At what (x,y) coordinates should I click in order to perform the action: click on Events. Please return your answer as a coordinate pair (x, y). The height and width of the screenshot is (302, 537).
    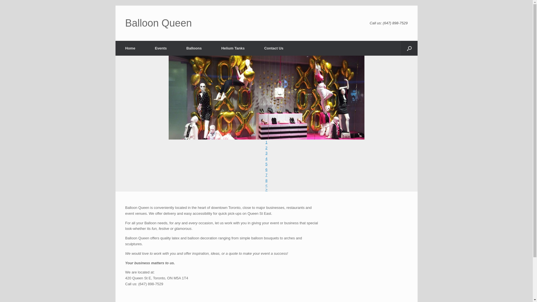
    Looking at the image, I should click on (161, 48).